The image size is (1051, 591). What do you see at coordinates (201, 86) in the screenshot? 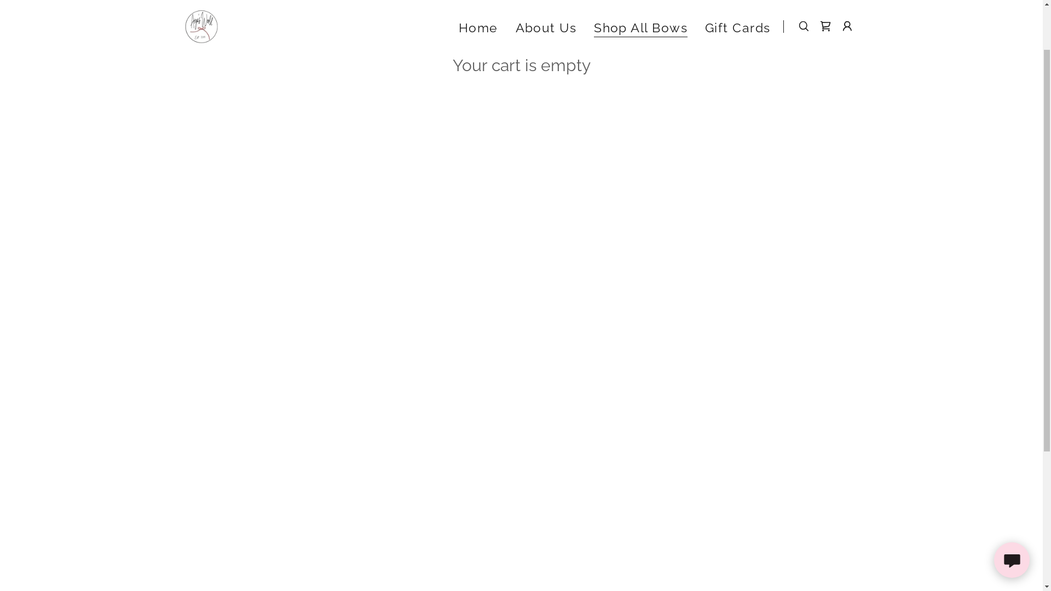
I see `Arya's World` at bounding box center [201, 86].